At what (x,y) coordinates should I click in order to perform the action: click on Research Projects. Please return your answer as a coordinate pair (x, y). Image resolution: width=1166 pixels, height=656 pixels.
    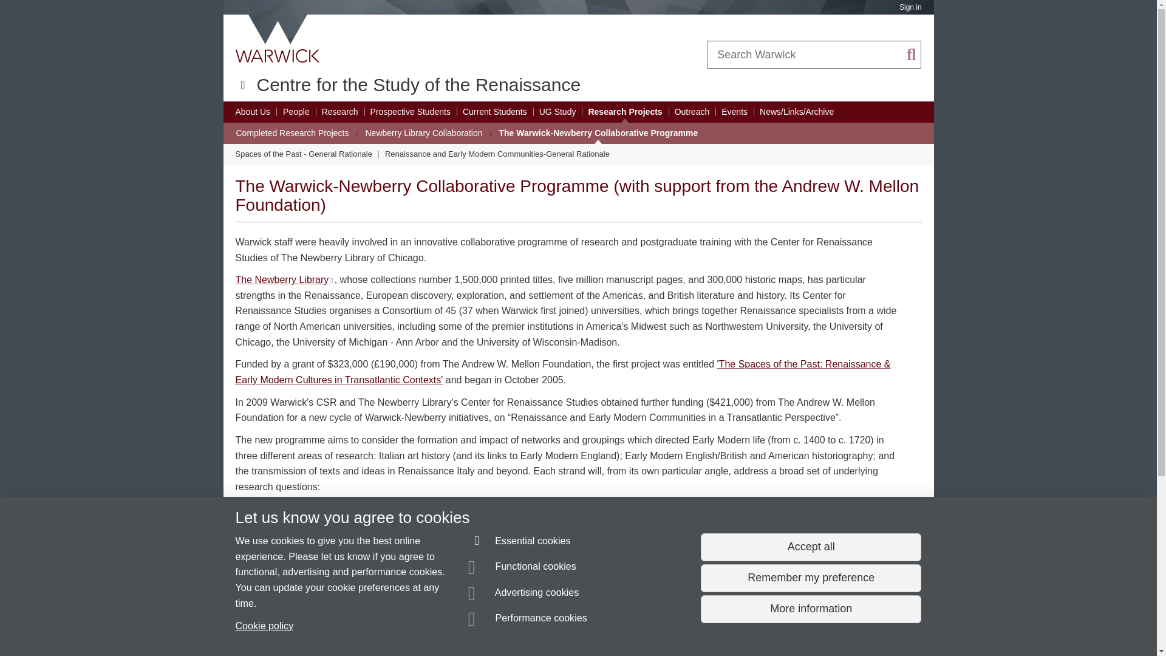
    Looking at the image, I should click on (624, 112).